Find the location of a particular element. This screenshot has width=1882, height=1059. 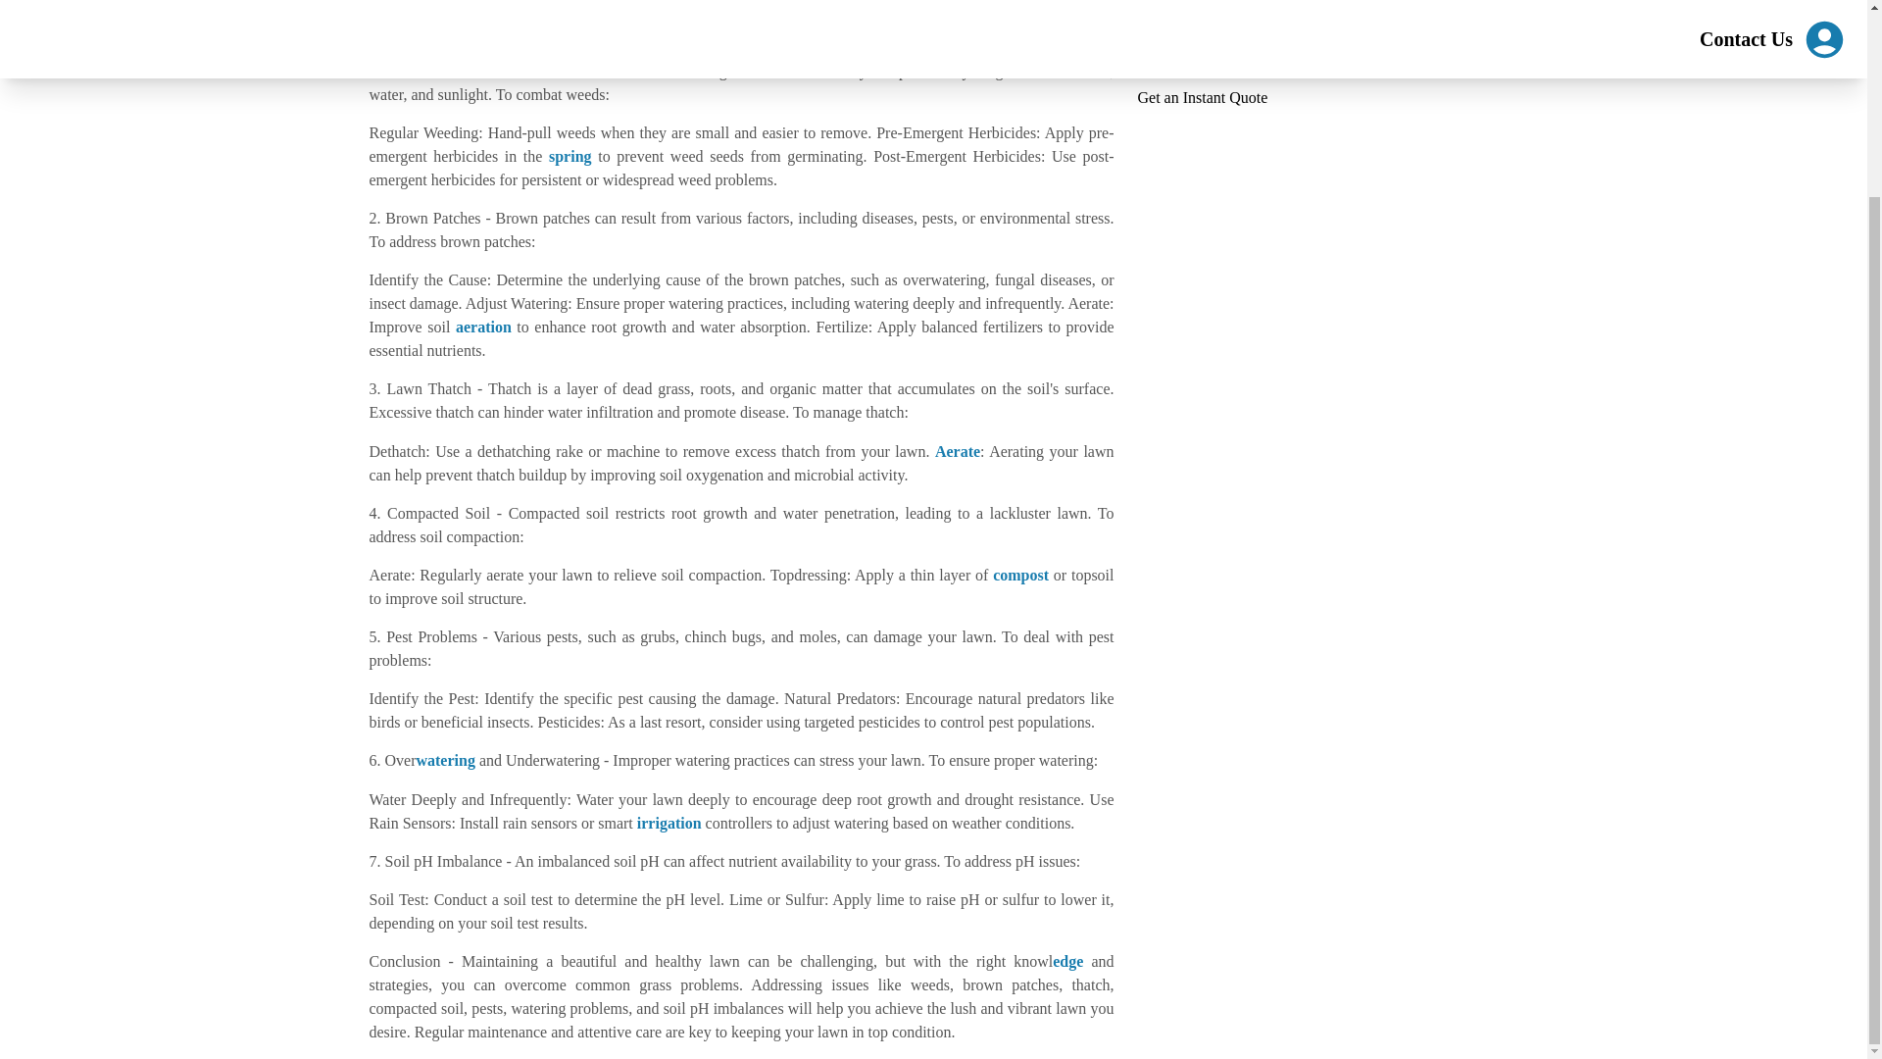

irrigation is located at coordinates (669, 822).